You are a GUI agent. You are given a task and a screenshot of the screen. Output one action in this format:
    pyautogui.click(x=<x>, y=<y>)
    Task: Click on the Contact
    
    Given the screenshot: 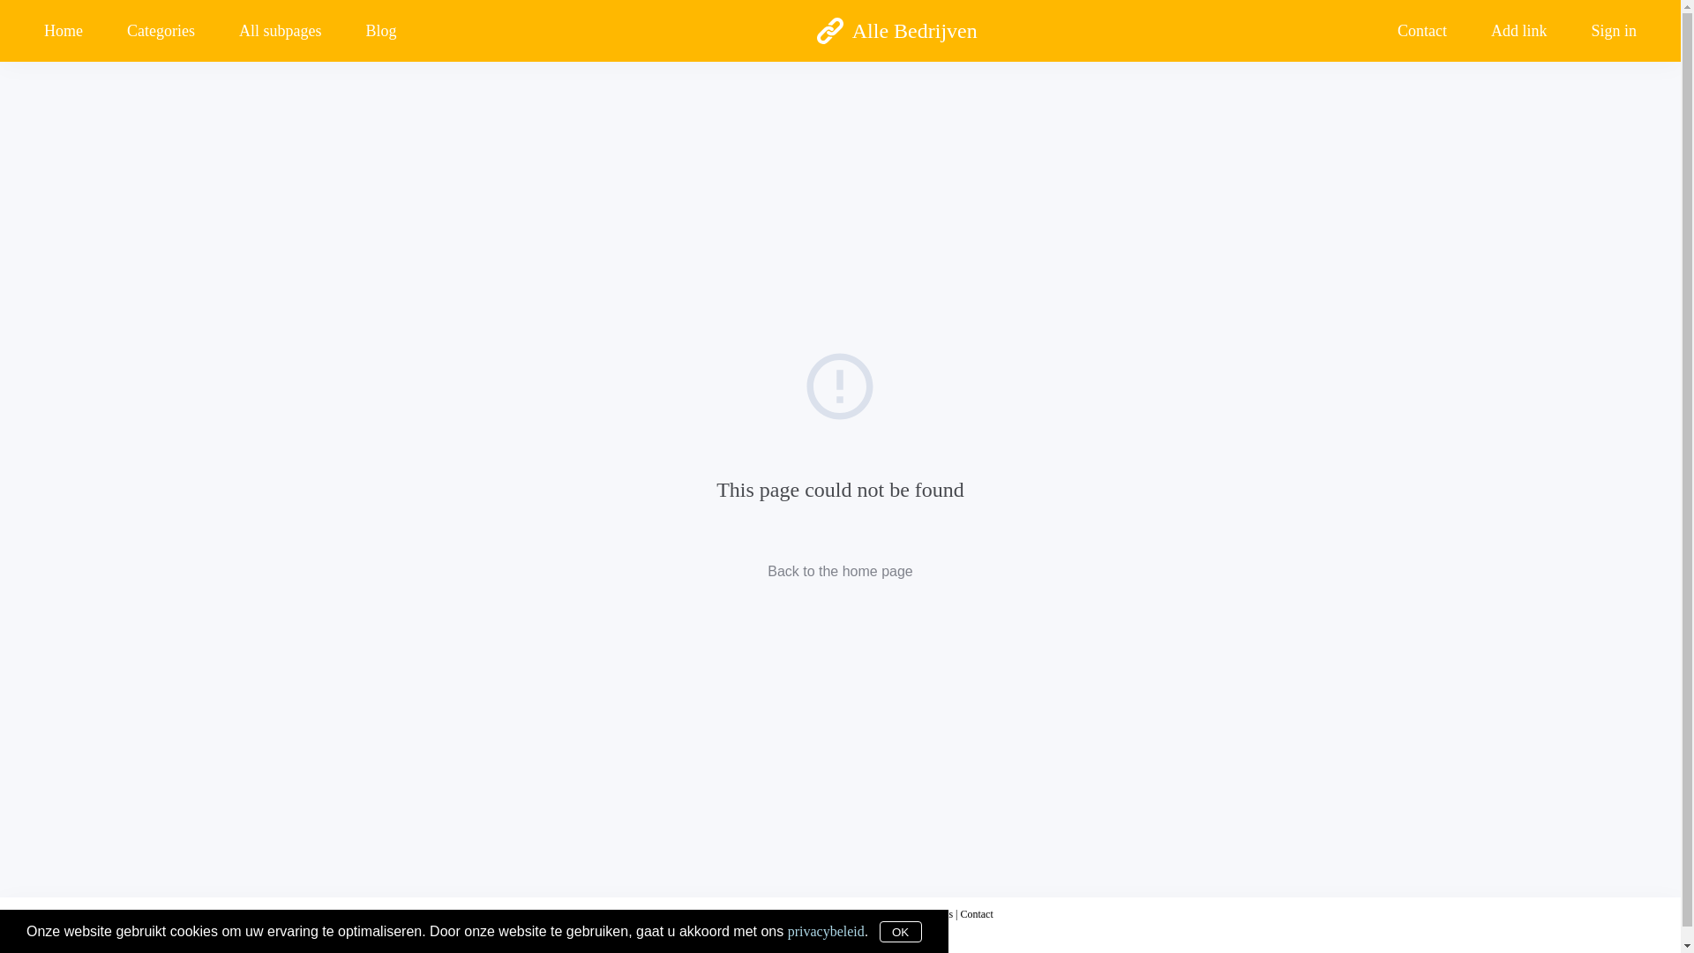 What is the action you would take?
    pyautogui.click(x=976, y=914)
    